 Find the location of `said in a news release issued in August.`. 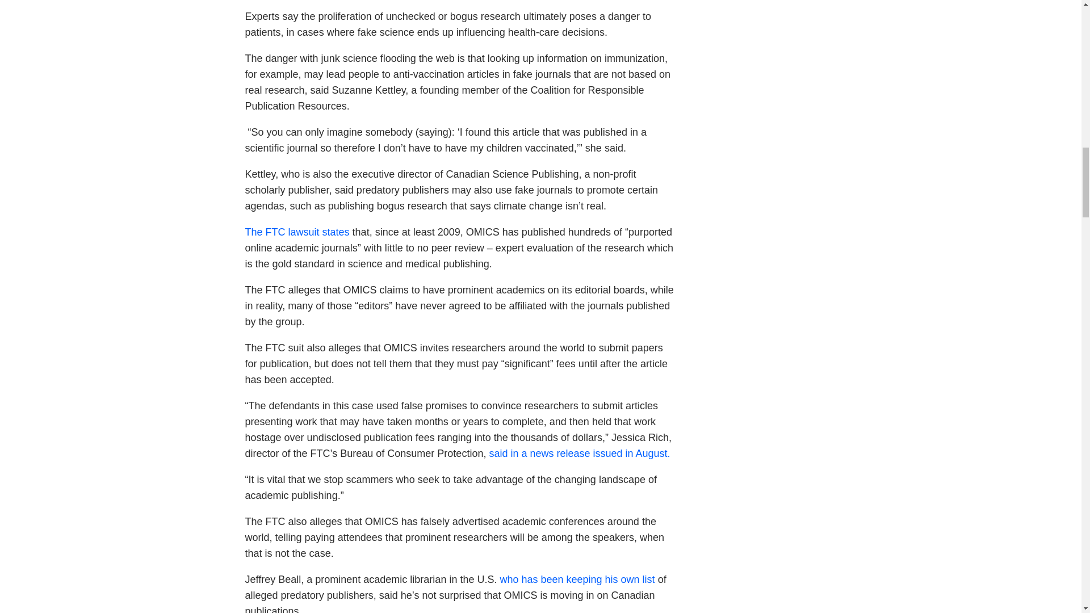

said in a news release issued in August. is located at coordinates (579, 453).